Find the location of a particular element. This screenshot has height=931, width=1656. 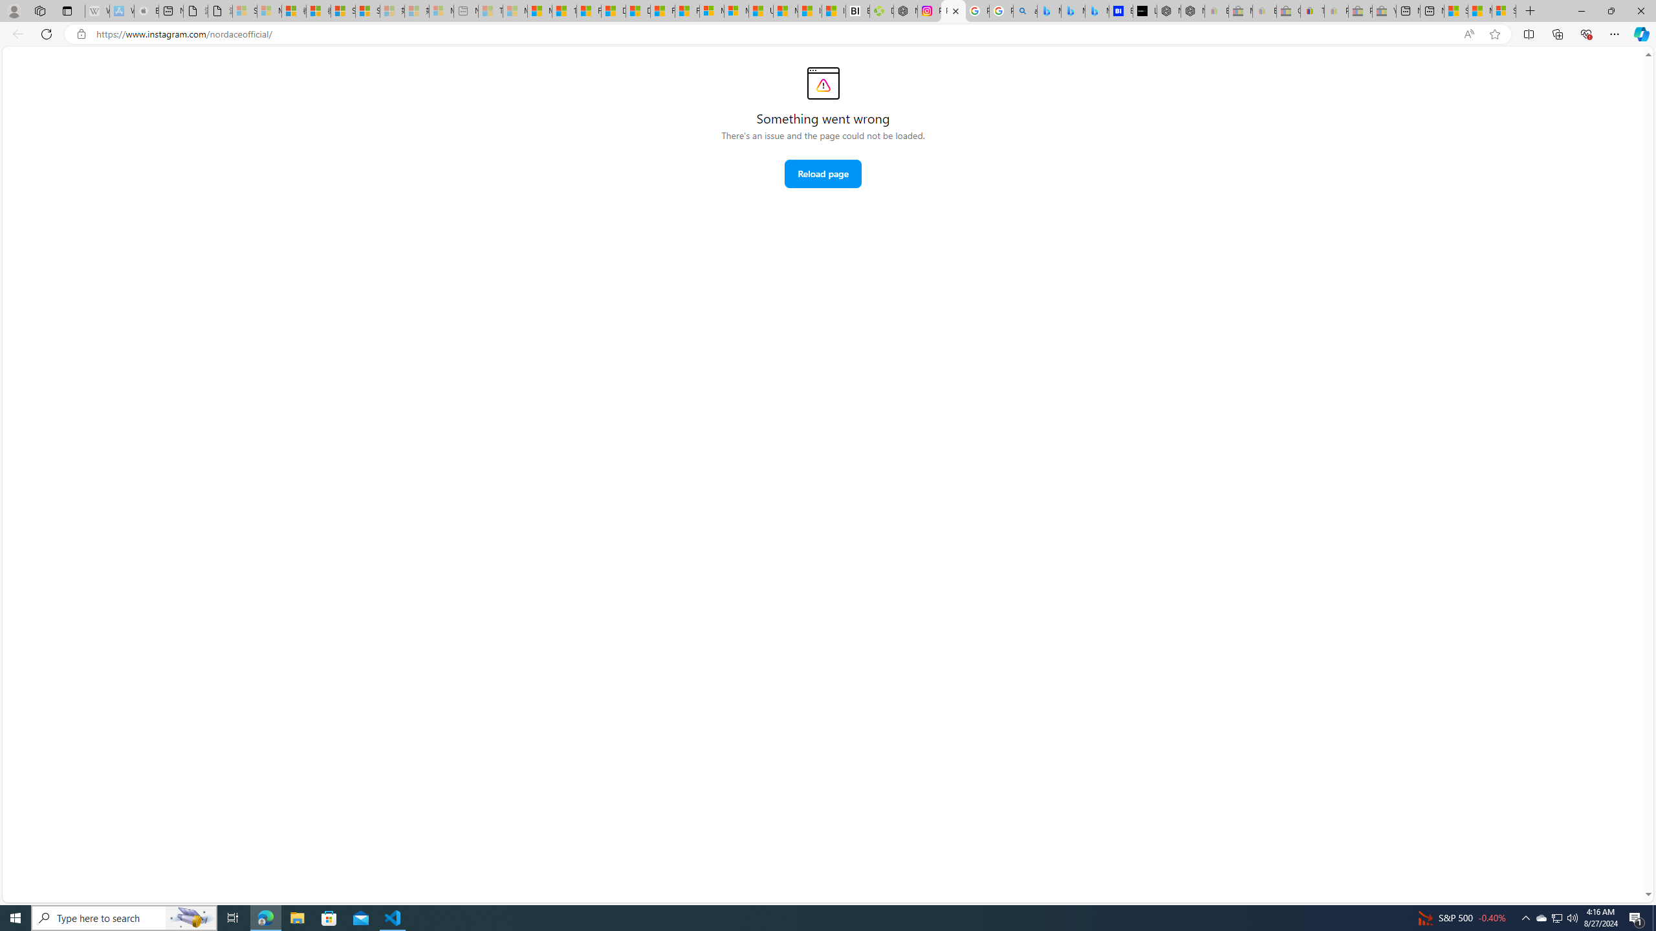

Sign in to your Microsoft account - Sleeping is located at coordinates (245, 11).